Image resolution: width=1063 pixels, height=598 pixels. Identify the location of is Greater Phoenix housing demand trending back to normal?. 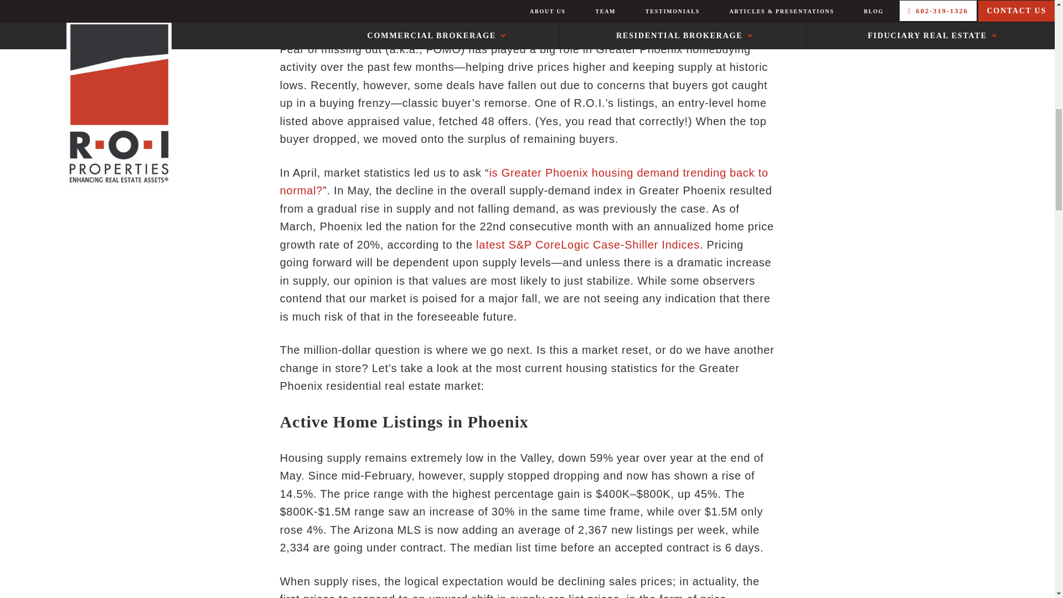
(523, 182).